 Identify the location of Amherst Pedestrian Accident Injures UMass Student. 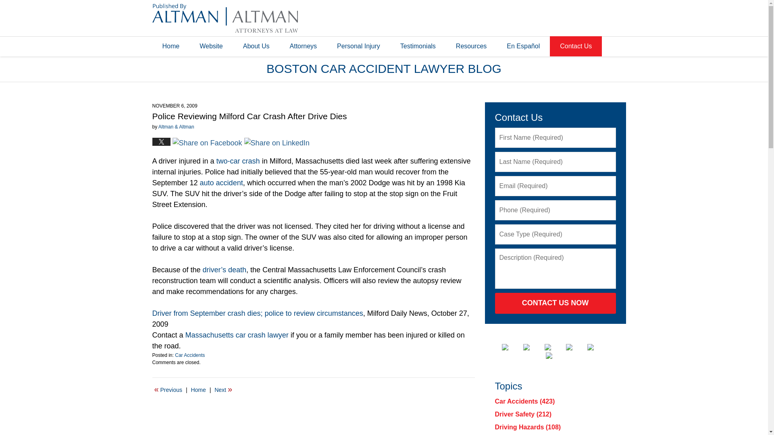
(168, 389).